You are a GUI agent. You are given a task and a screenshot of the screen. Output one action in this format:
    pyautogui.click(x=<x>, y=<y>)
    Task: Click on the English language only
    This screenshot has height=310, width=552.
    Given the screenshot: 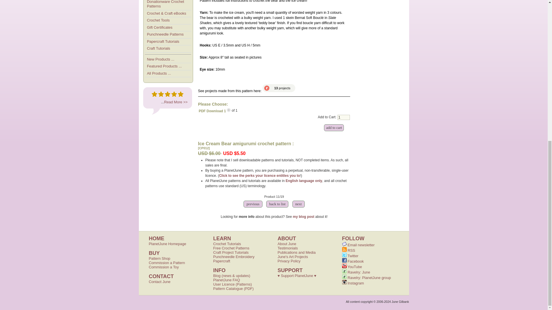 What is the action you would take?
    pyautogui.click(x=304, y=181)
    